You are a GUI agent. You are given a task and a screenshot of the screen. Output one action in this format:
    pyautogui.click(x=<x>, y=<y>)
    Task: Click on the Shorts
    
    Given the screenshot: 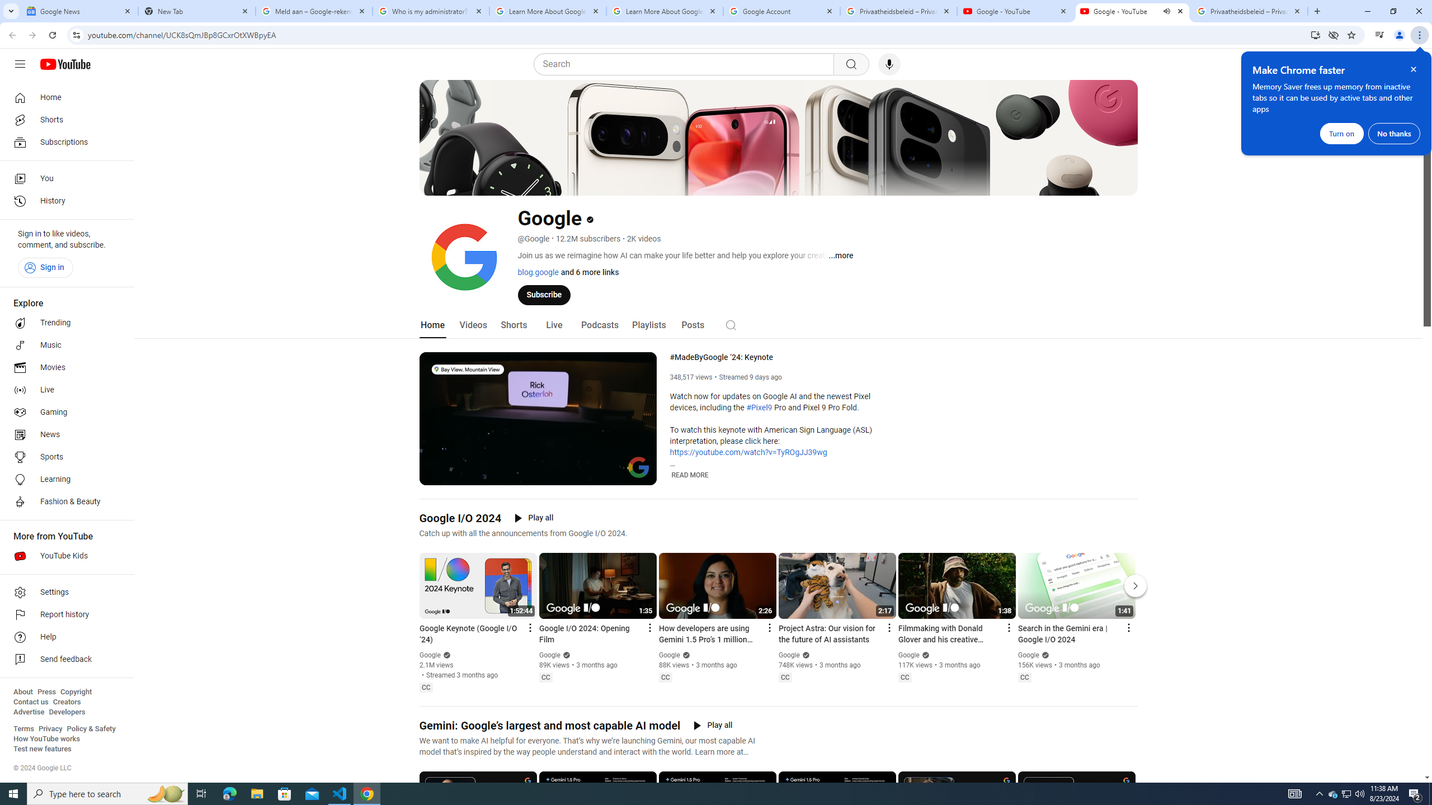 What is the action you would take?
    pyautogui.click(x=64, y=120)
    